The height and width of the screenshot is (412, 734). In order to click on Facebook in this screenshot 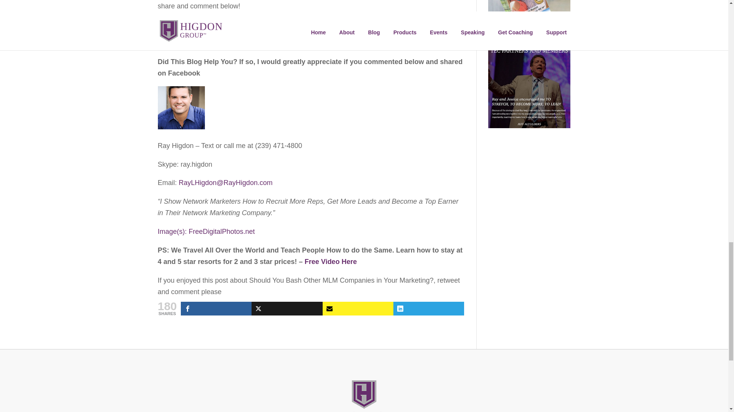, I will do `click(216, 308)`.